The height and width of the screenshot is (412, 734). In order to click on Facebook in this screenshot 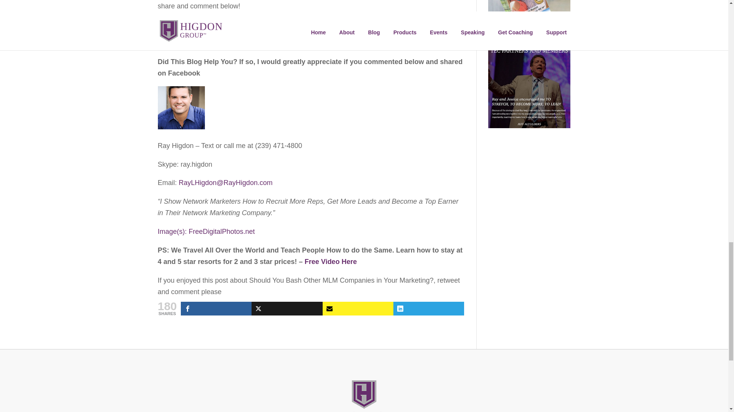, I will do `click(216, 308)`.